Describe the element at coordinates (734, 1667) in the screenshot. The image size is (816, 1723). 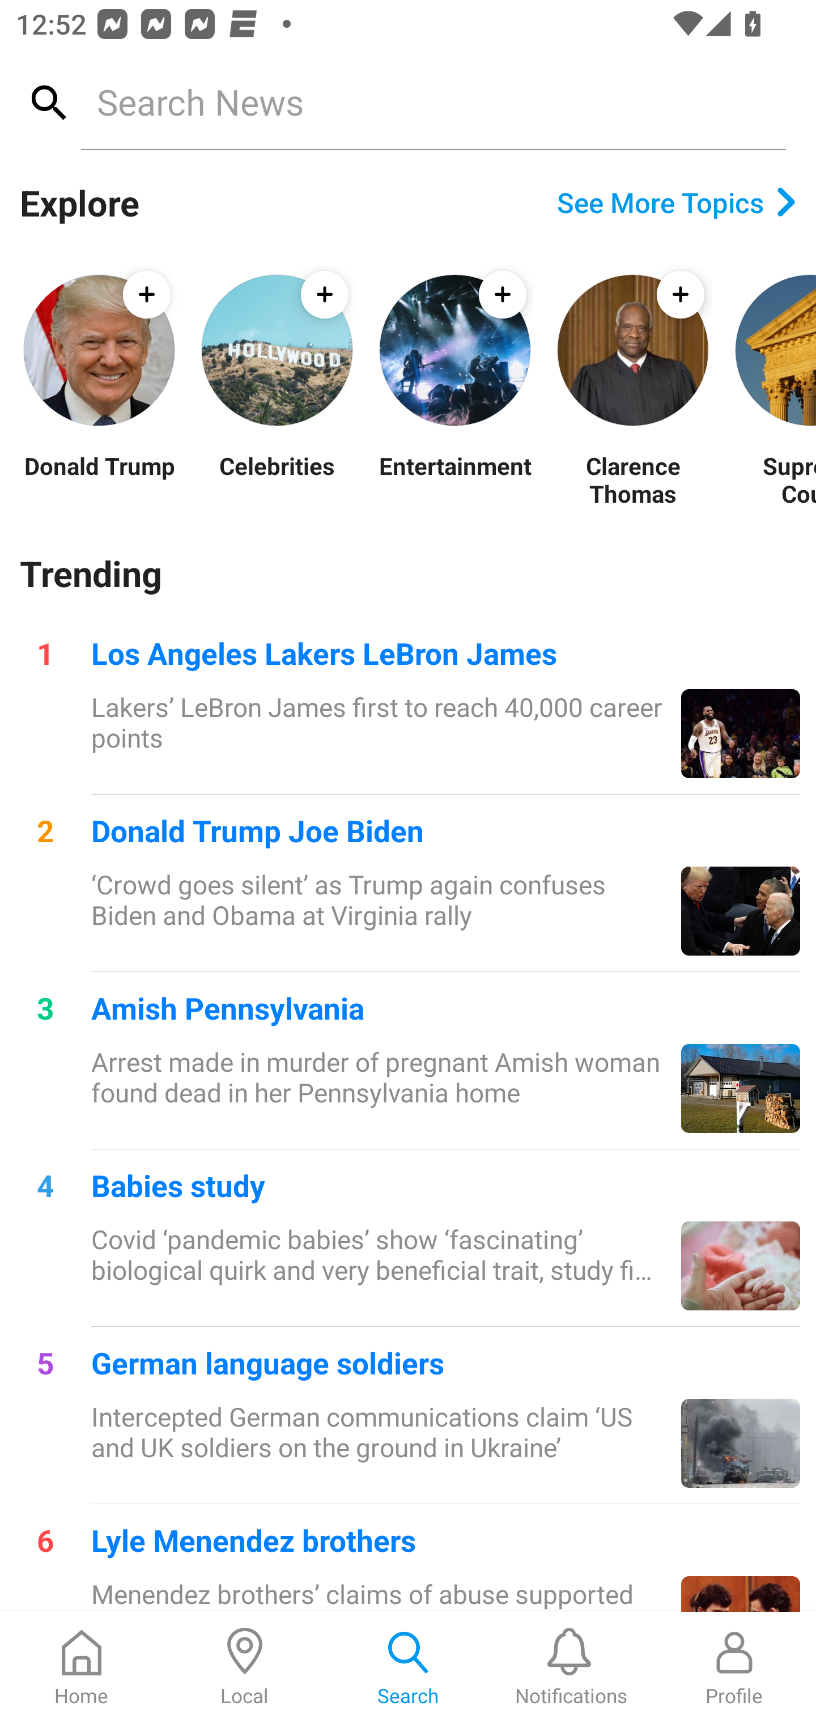
I see `Profile` at that location.